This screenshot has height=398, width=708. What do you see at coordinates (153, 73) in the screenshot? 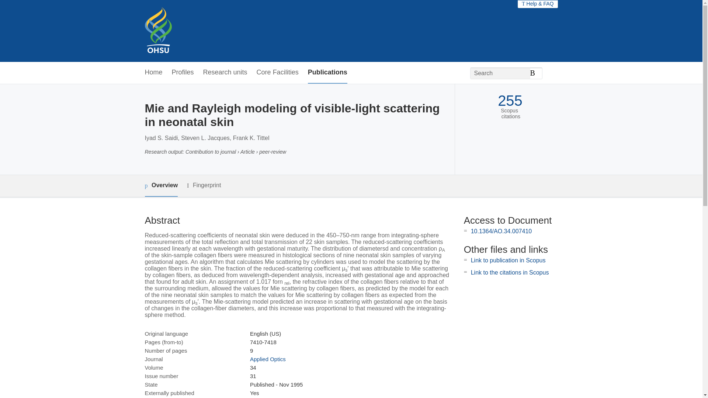
I see `Home` at bounding box center [153, 73].